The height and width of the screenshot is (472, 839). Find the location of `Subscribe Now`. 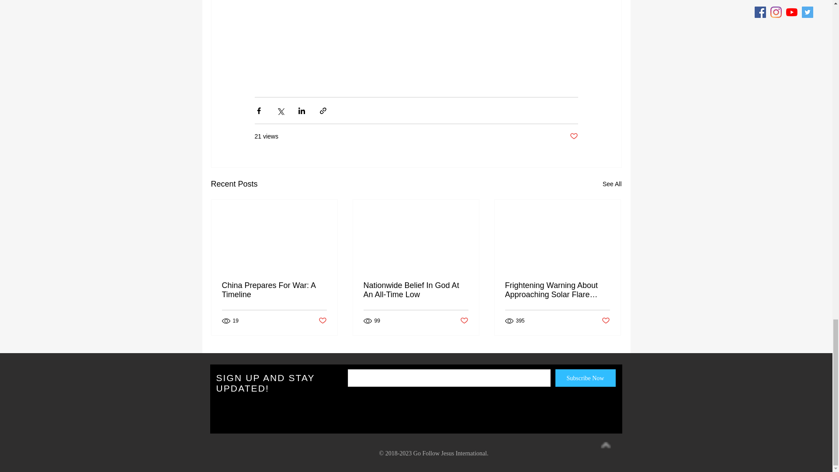

Subscribe Now is located at coordinates (585, 378).